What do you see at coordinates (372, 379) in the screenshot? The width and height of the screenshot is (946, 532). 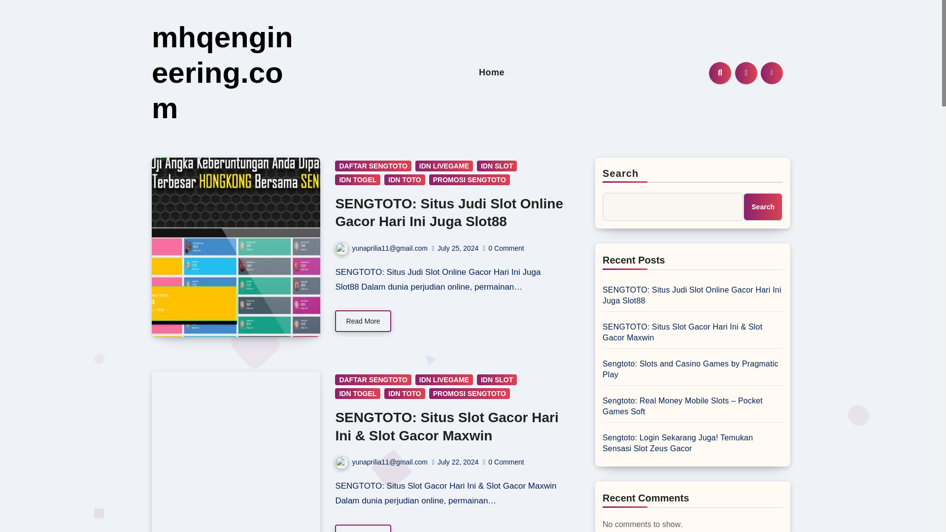 I see `DAFTAR SENGTOTO` at bounding box center [372, 379].